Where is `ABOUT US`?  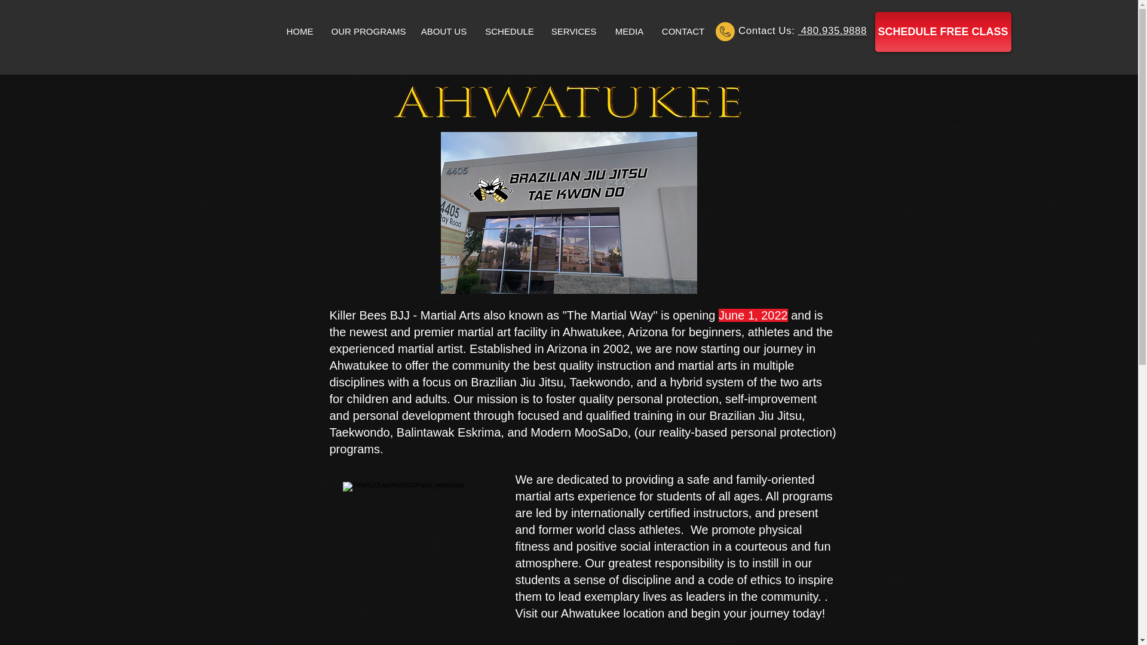
ABOUT US is located at coordinates (443, 31).